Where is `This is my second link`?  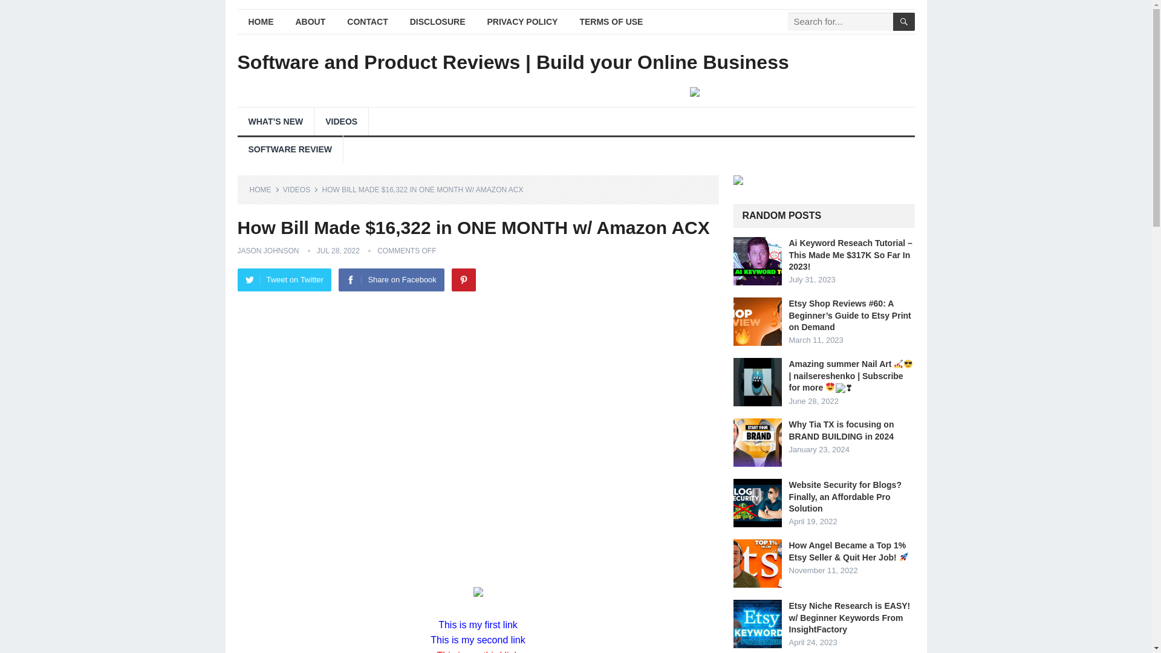
This is my second link is located at coordinates (478, 640).